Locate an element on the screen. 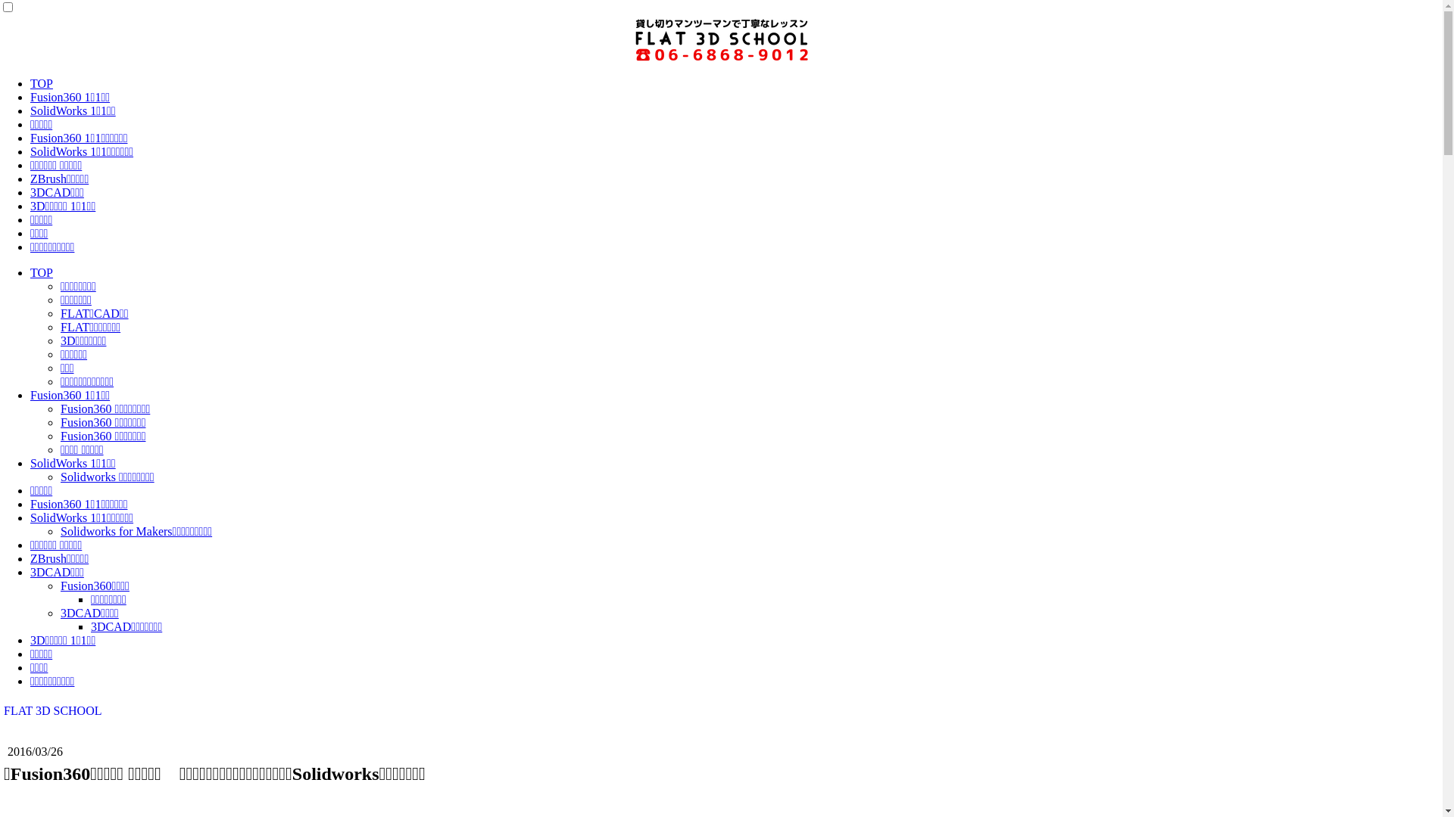 The height and width of the screenshot is (817, 1454). FLAT 3D SCHOOL is located at coordinates (721, 711).